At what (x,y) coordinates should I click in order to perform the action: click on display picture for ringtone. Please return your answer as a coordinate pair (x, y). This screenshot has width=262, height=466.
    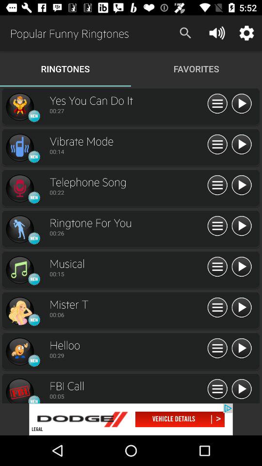
    Looking at the image, I should click on (19, 188).